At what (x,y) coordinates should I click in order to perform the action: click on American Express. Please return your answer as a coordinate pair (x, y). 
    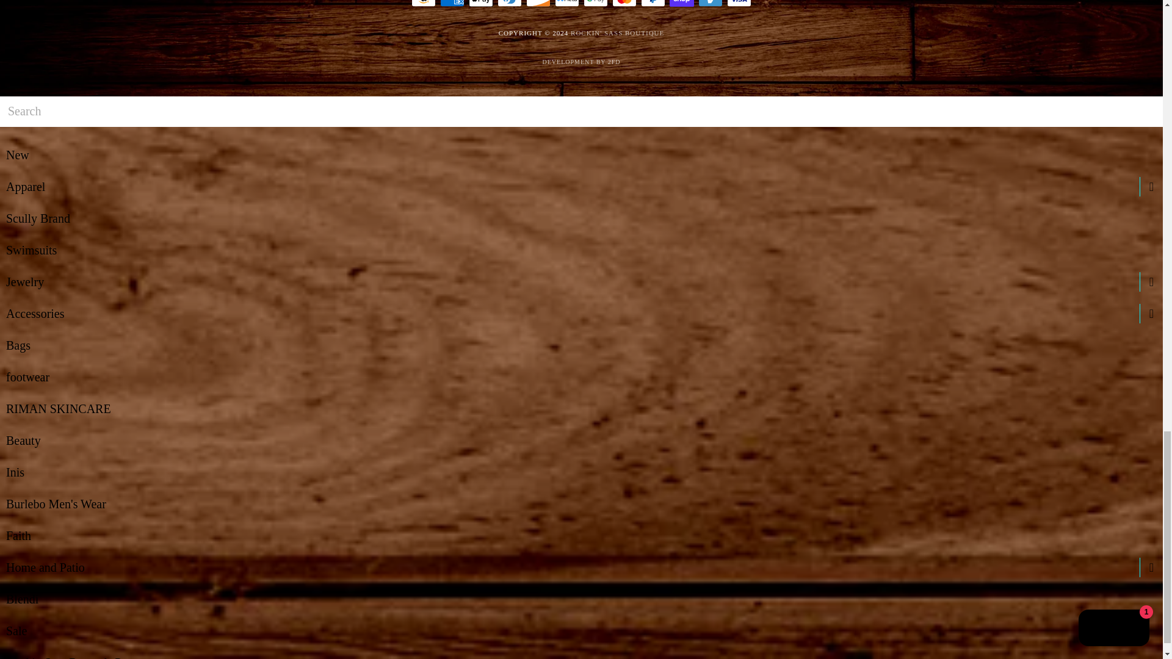
    Looking at the image, I should click on (452, 3).